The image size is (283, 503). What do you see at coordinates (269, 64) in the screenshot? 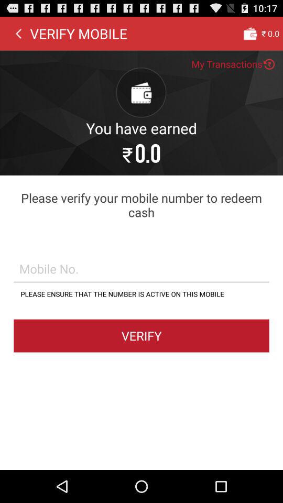
I see `click on the button which is next to my transactions` at bounding box center [269, 64].